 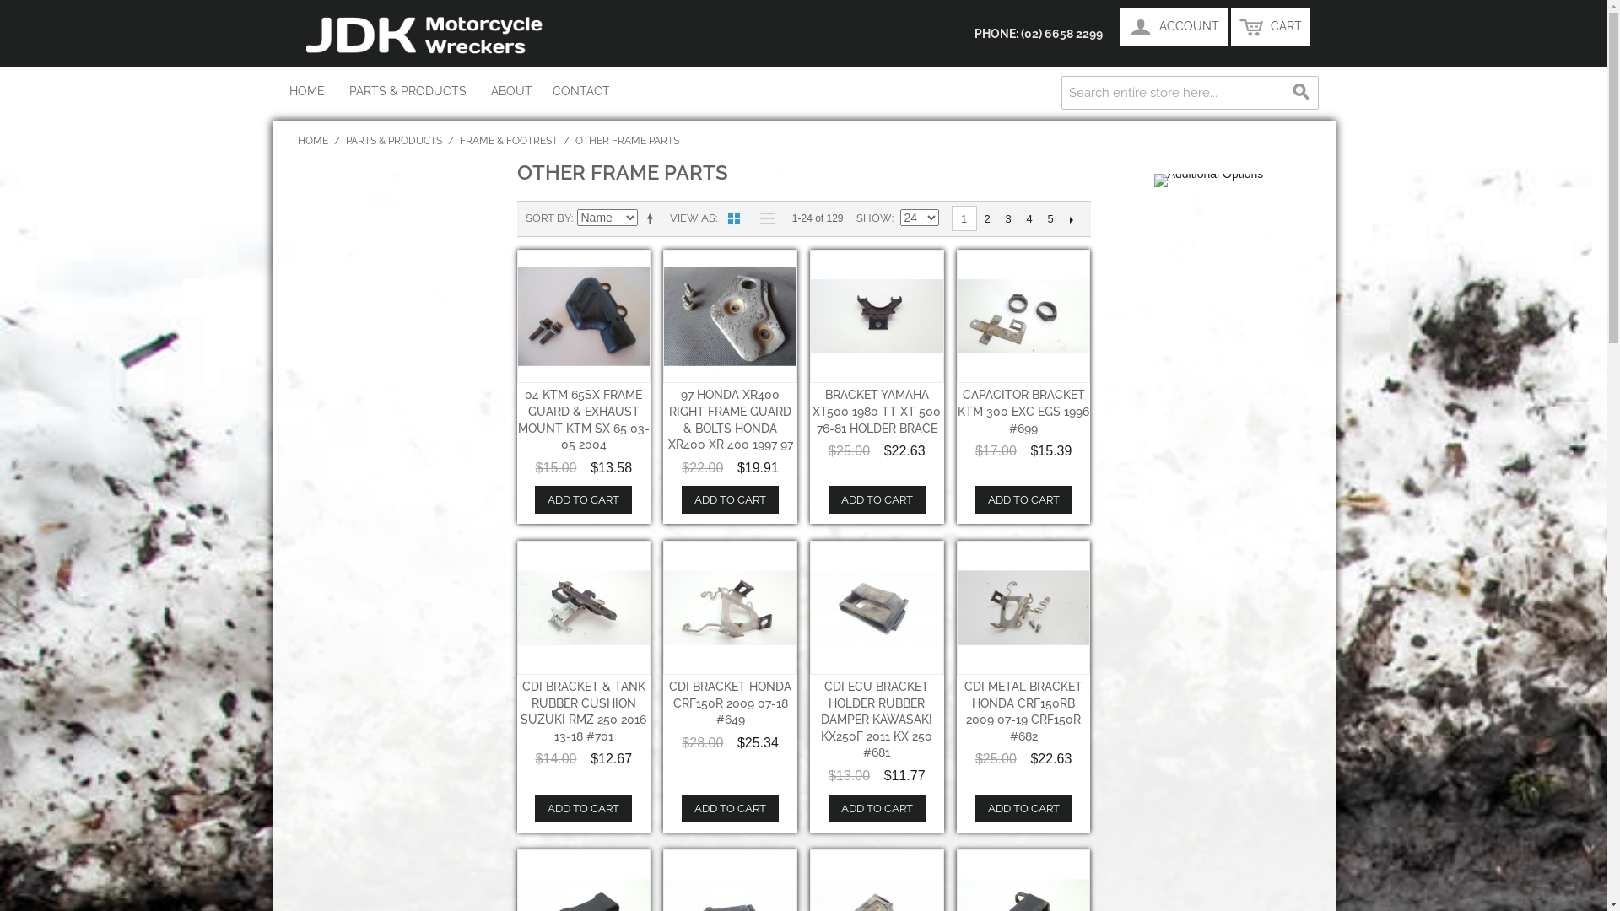 I want to click on CDI BRACKET HONDA CRF150R 2009 07-18 #649, so click(x=731, y=703).